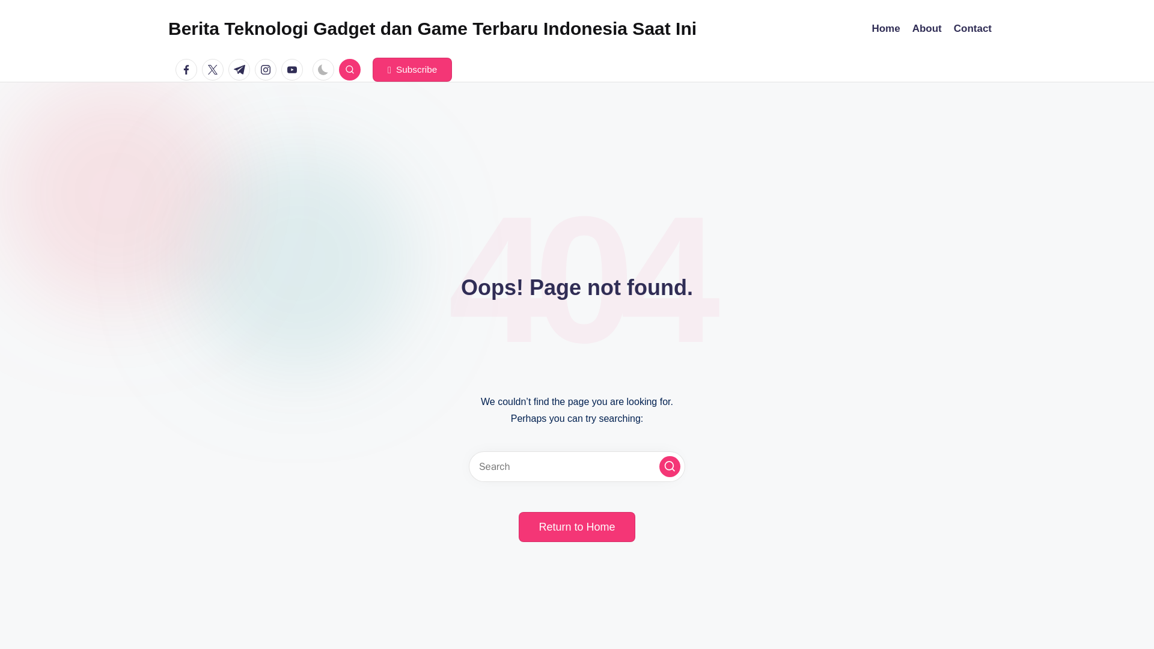 This screenshot has width=1154, height=649. I want to click on Berita Teknologi Gadget dan Game Terbaru Indonesia Saat Ini, so click(433, 29).